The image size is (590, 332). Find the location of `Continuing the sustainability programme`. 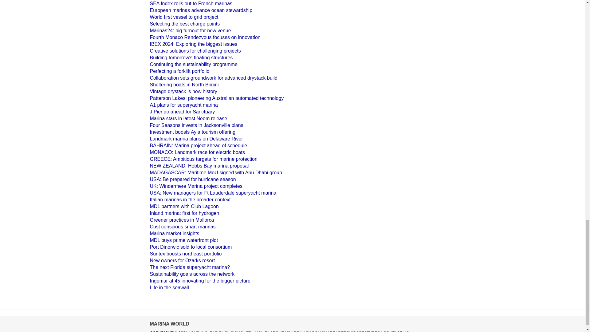

Continuing the sustainability programme is located at coordinates (194, 64).